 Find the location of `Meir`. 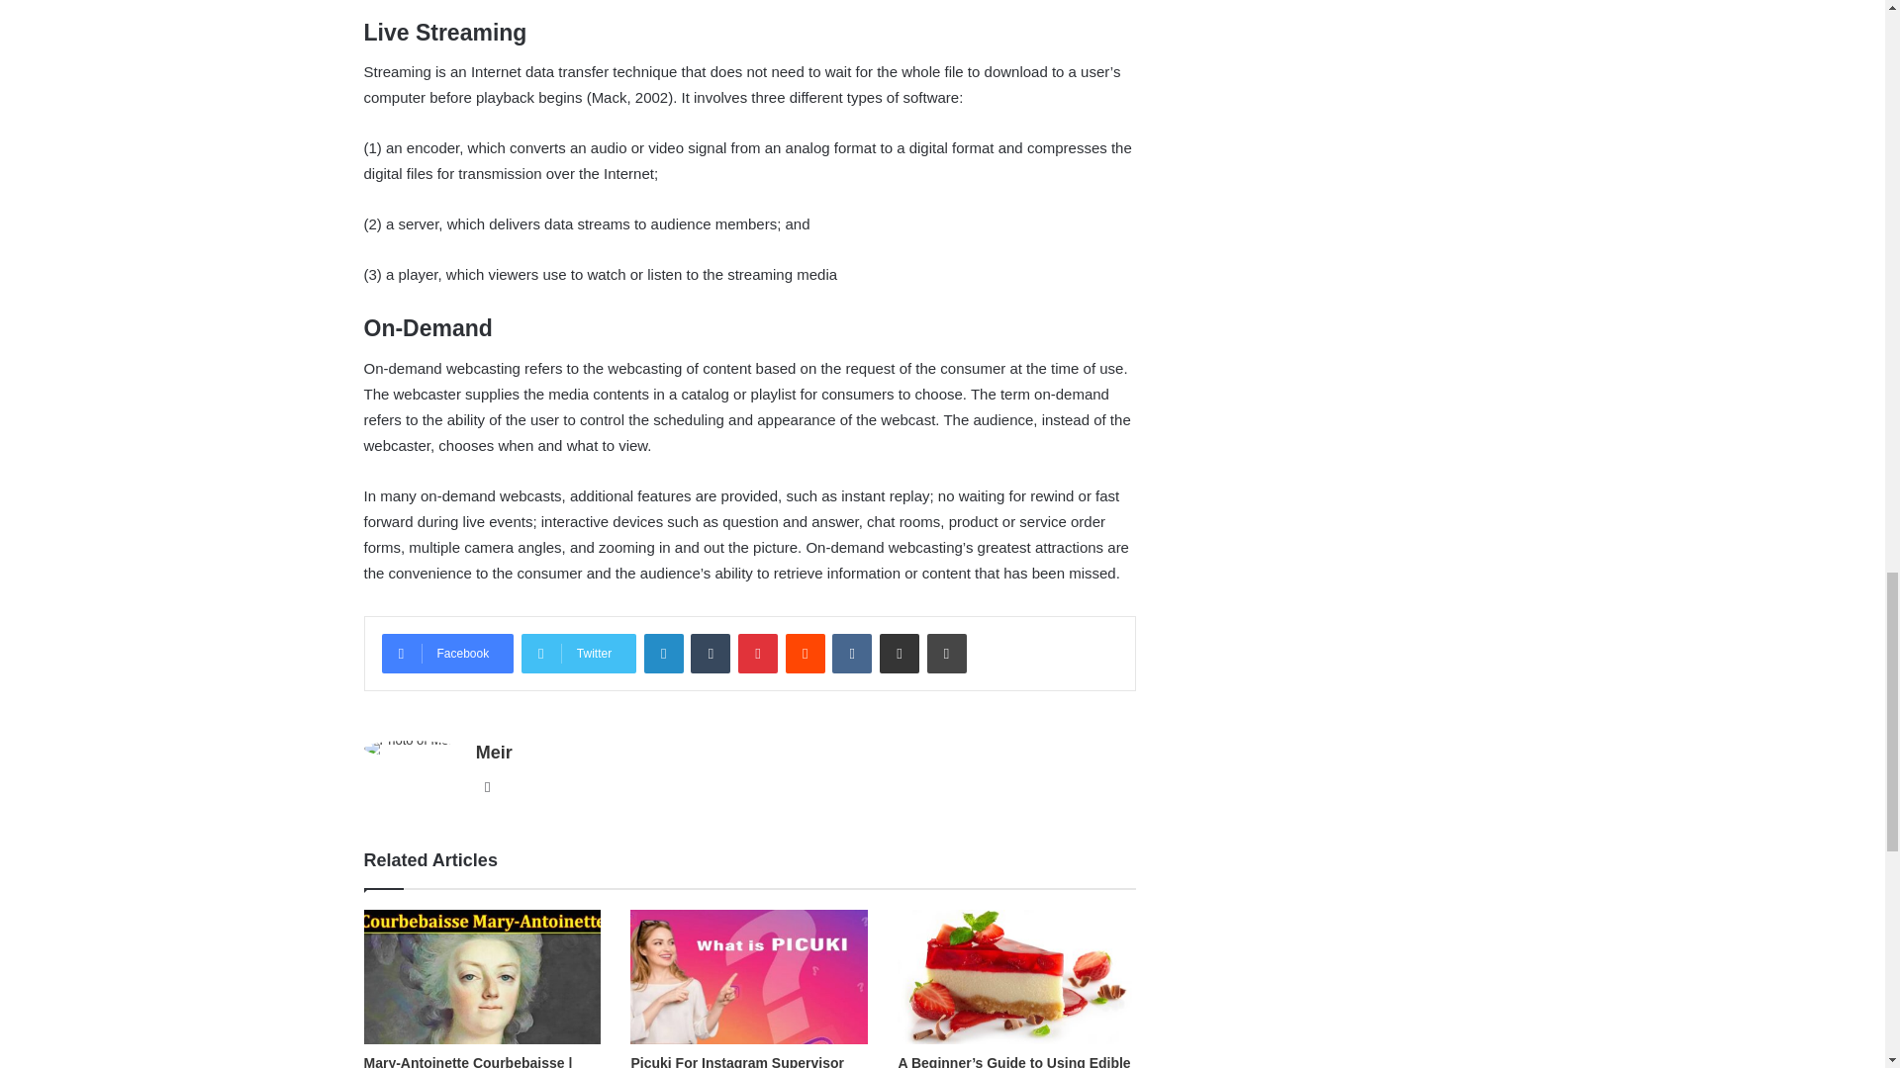

Meir is located at coordinates (495, 752).